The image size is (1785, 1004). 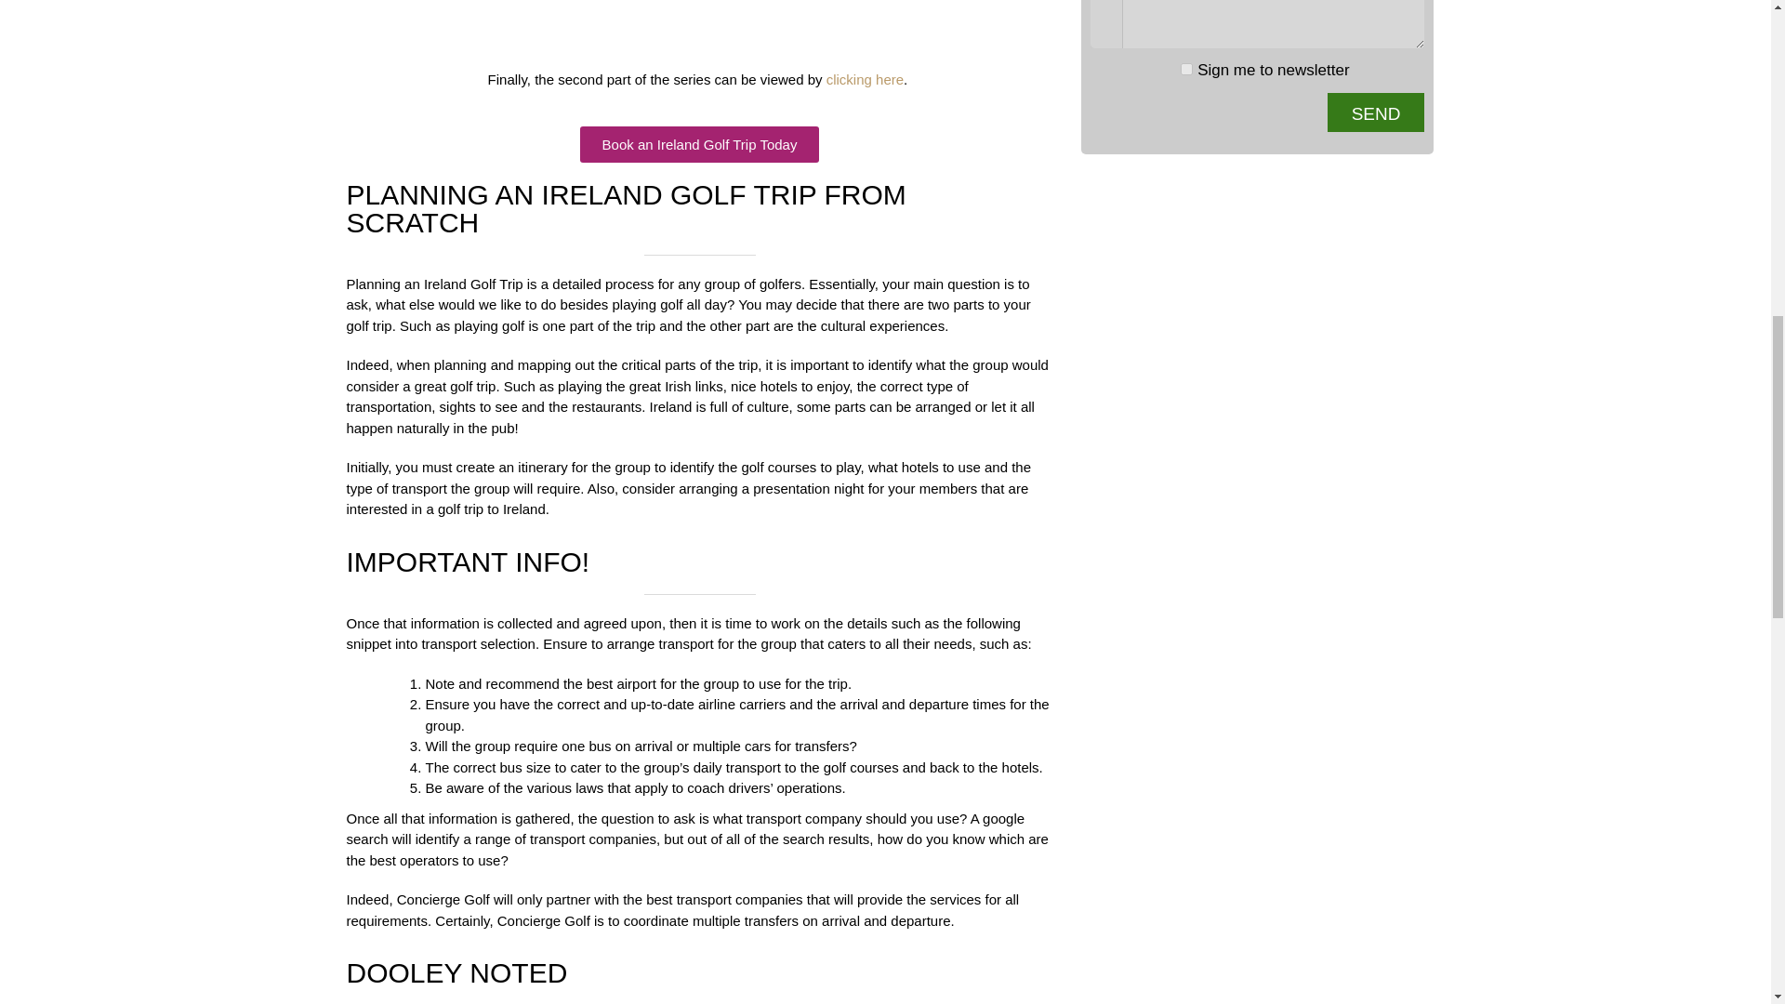 What do you see at coordinates (1376, 112) in the screenshot?
I see `Send` at bounding box center [1376, 112].